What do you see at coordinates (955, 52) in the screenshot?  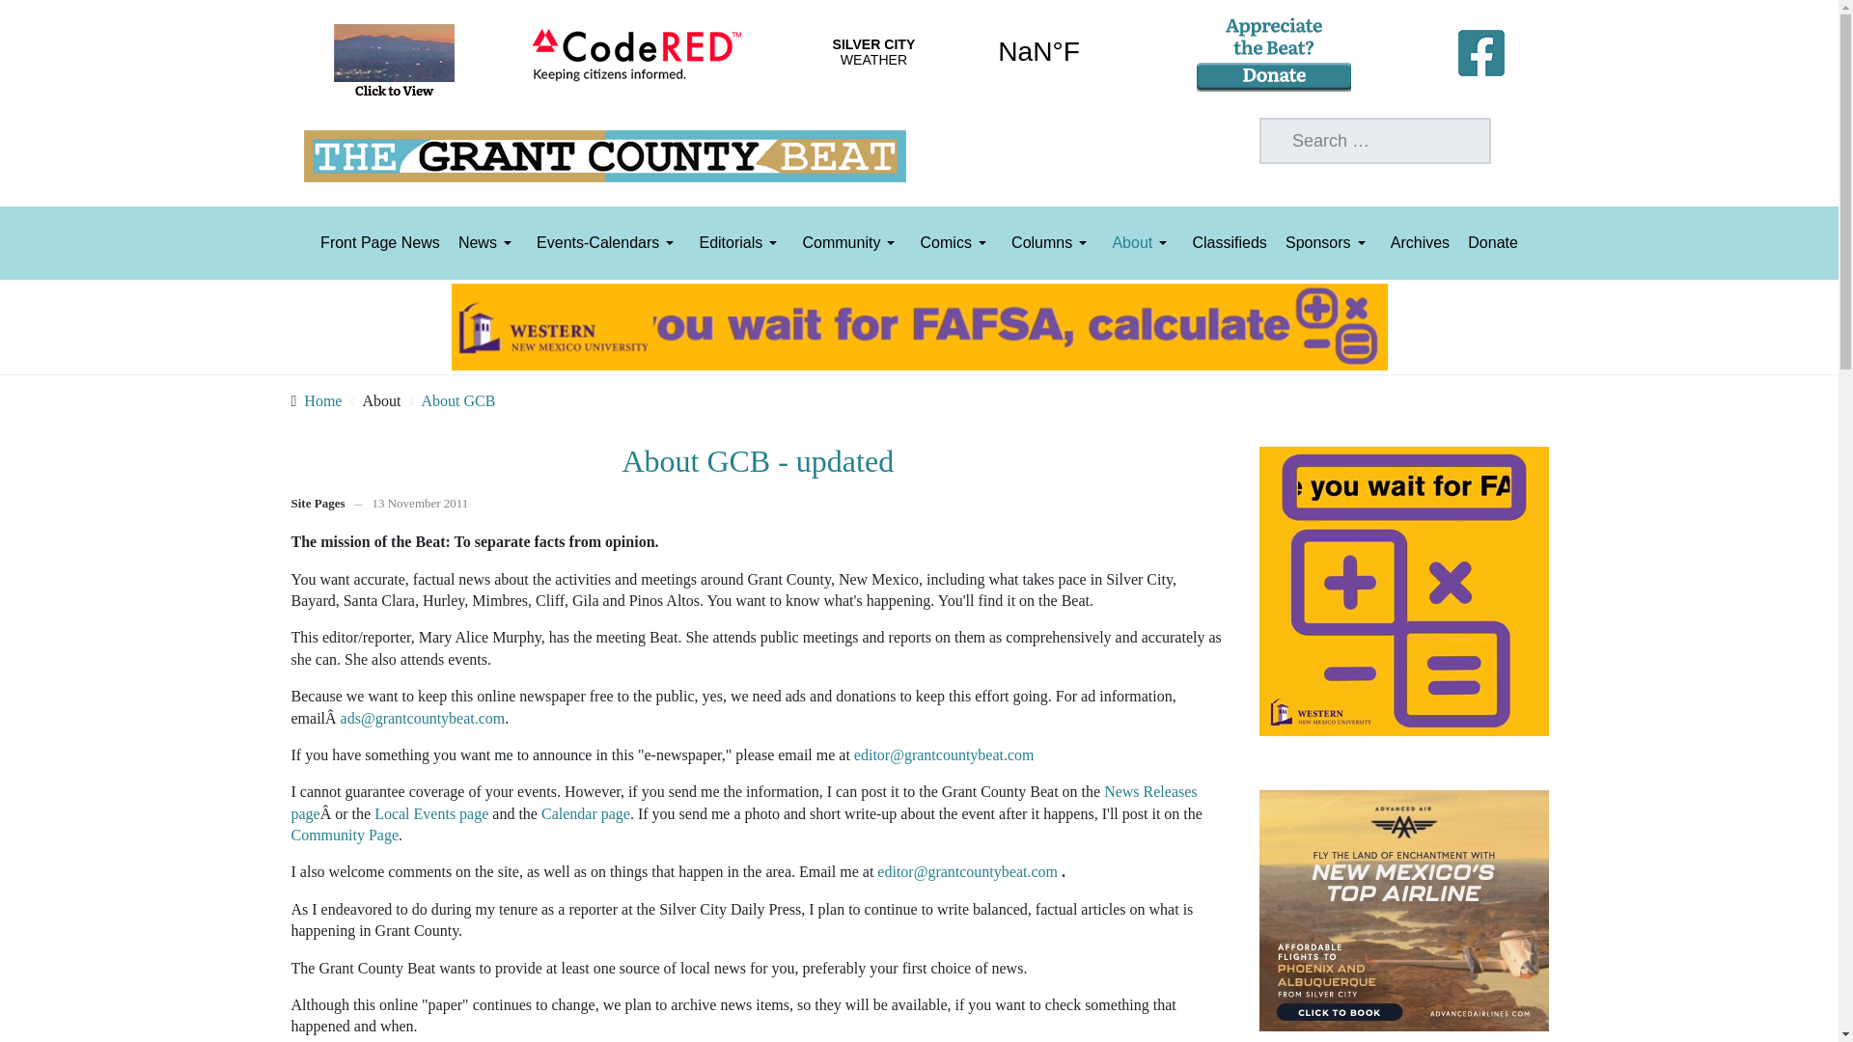 I see `SILVER CITY WEATHER` at bounding box center [955, 52].